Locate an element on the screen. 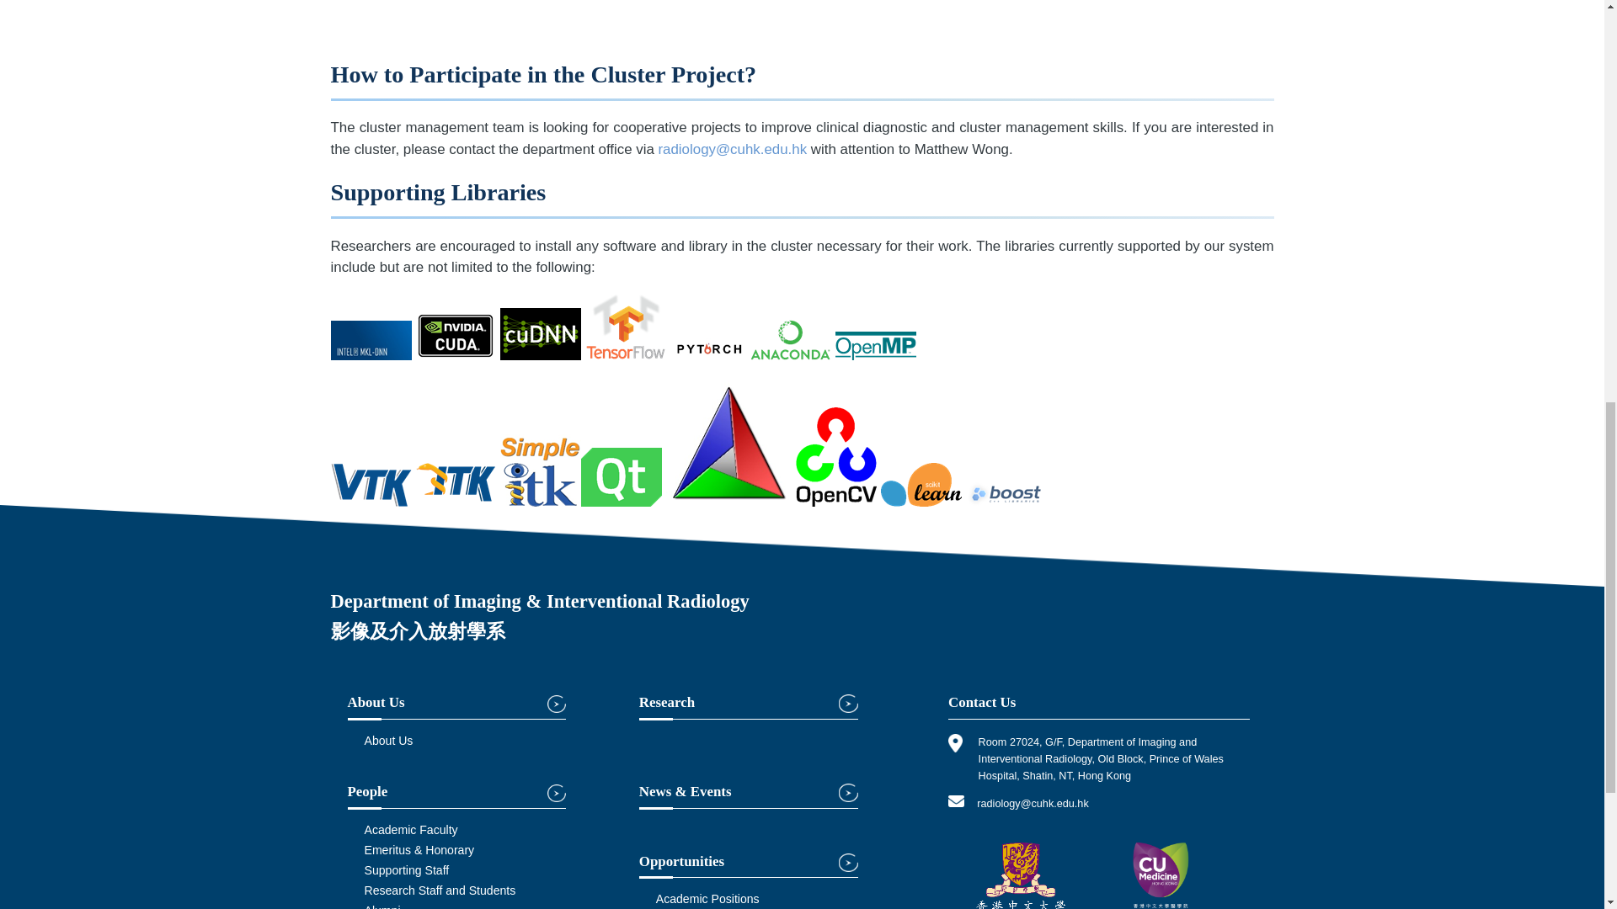 The height and width of the screenshot is (909, 1617). About Us is located at coordinates (456, 707).